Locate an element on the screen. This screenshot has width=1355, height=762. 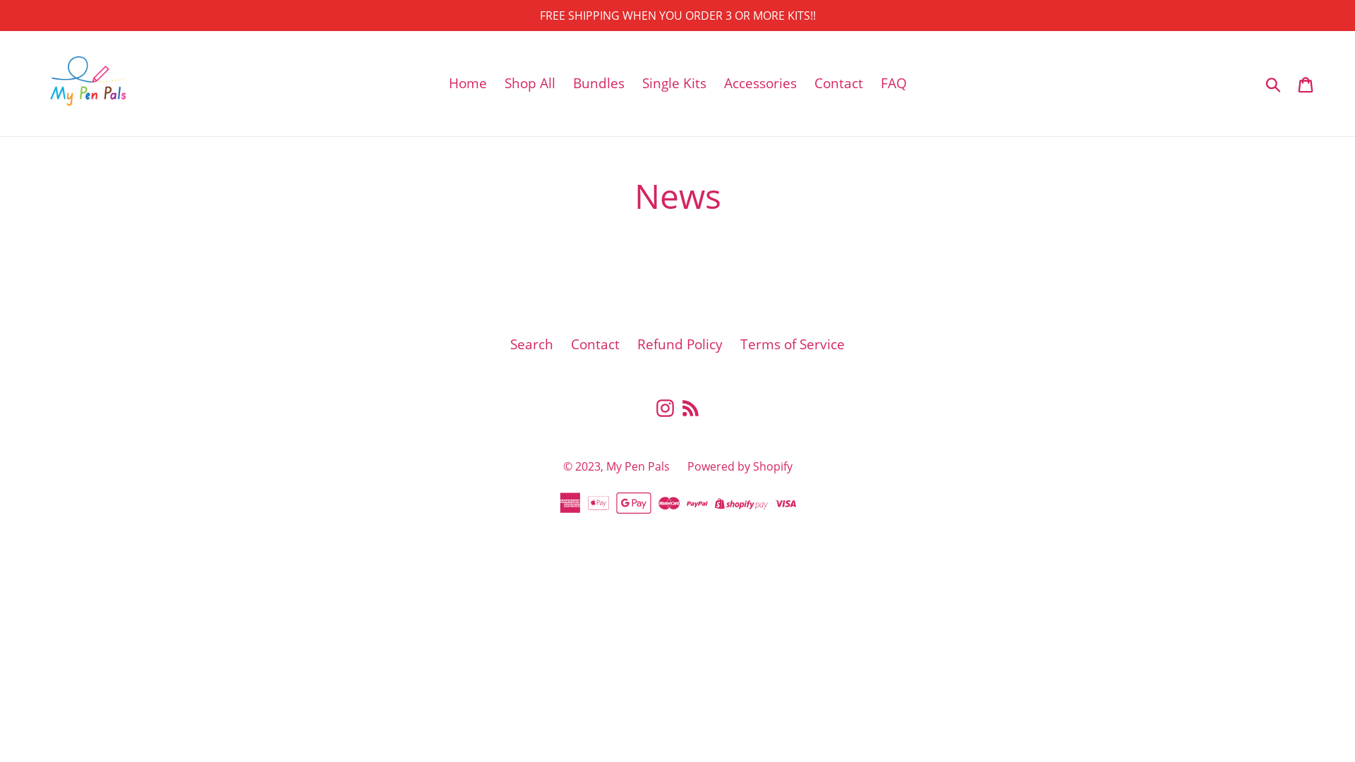
Powered by Shopify is located at coordinates (740, 466).